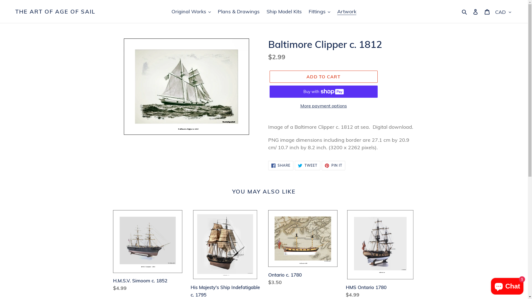 The width and height of the screenshot is (532, 299). What do you see at coordinates (487, 12) in the screenshot?
I see `Cart` at bounding box center [487, 12].